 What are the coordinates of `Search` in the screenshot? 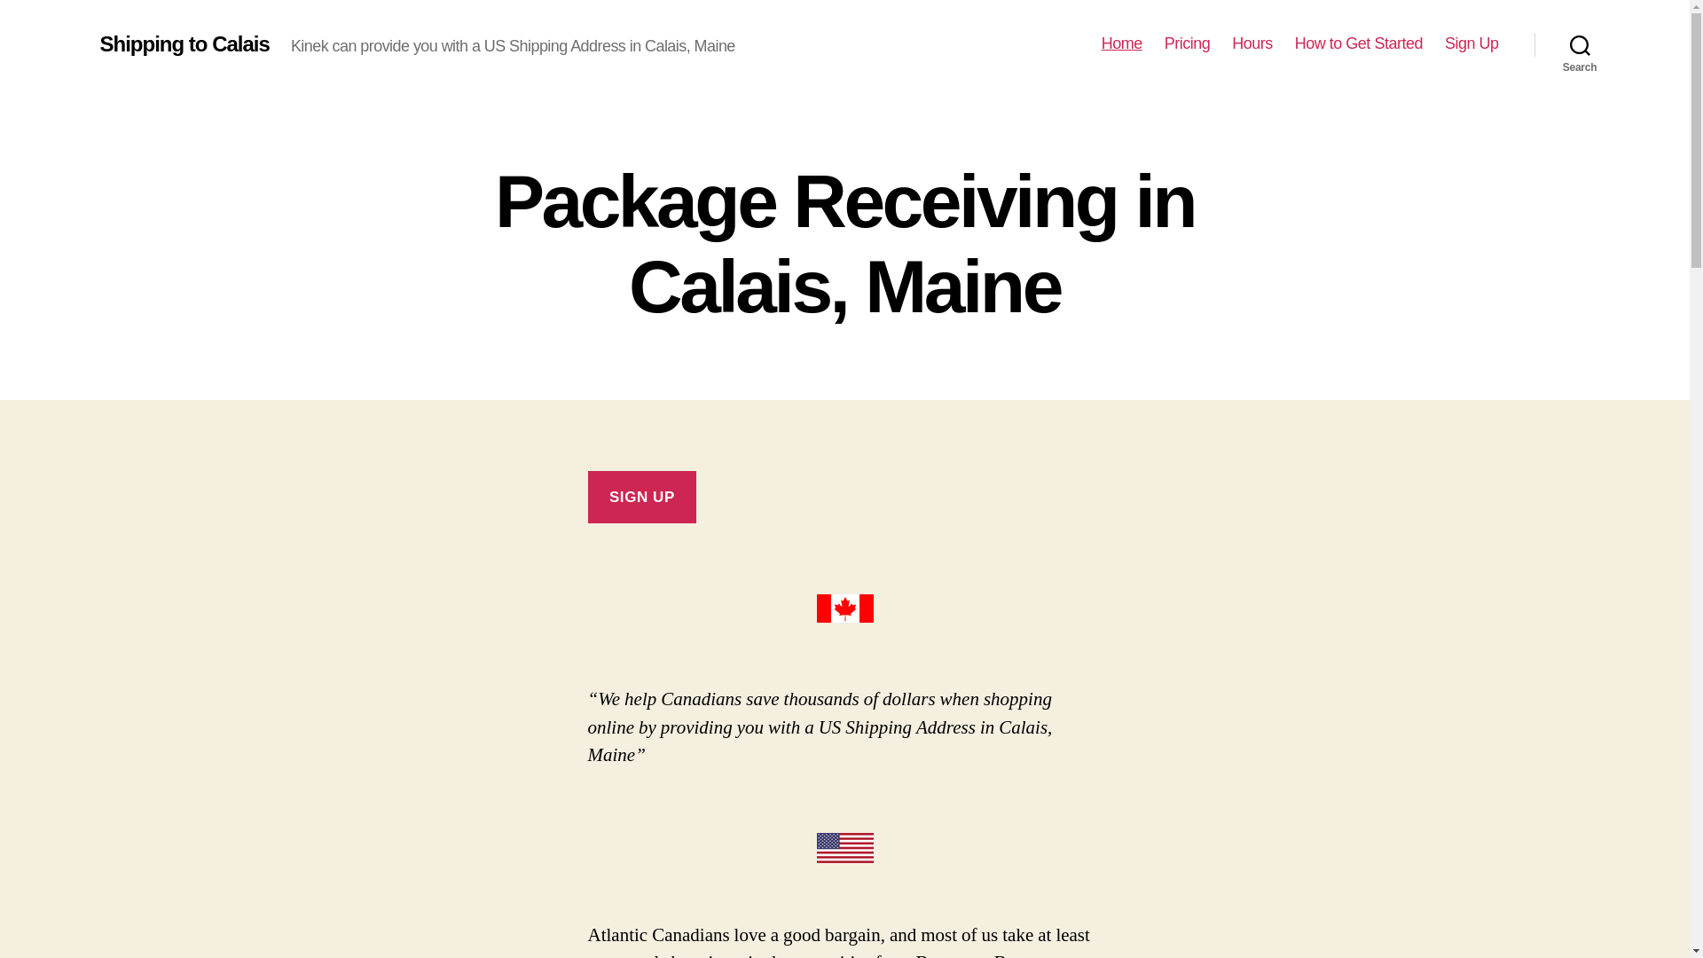 It's located at (1580, 44).